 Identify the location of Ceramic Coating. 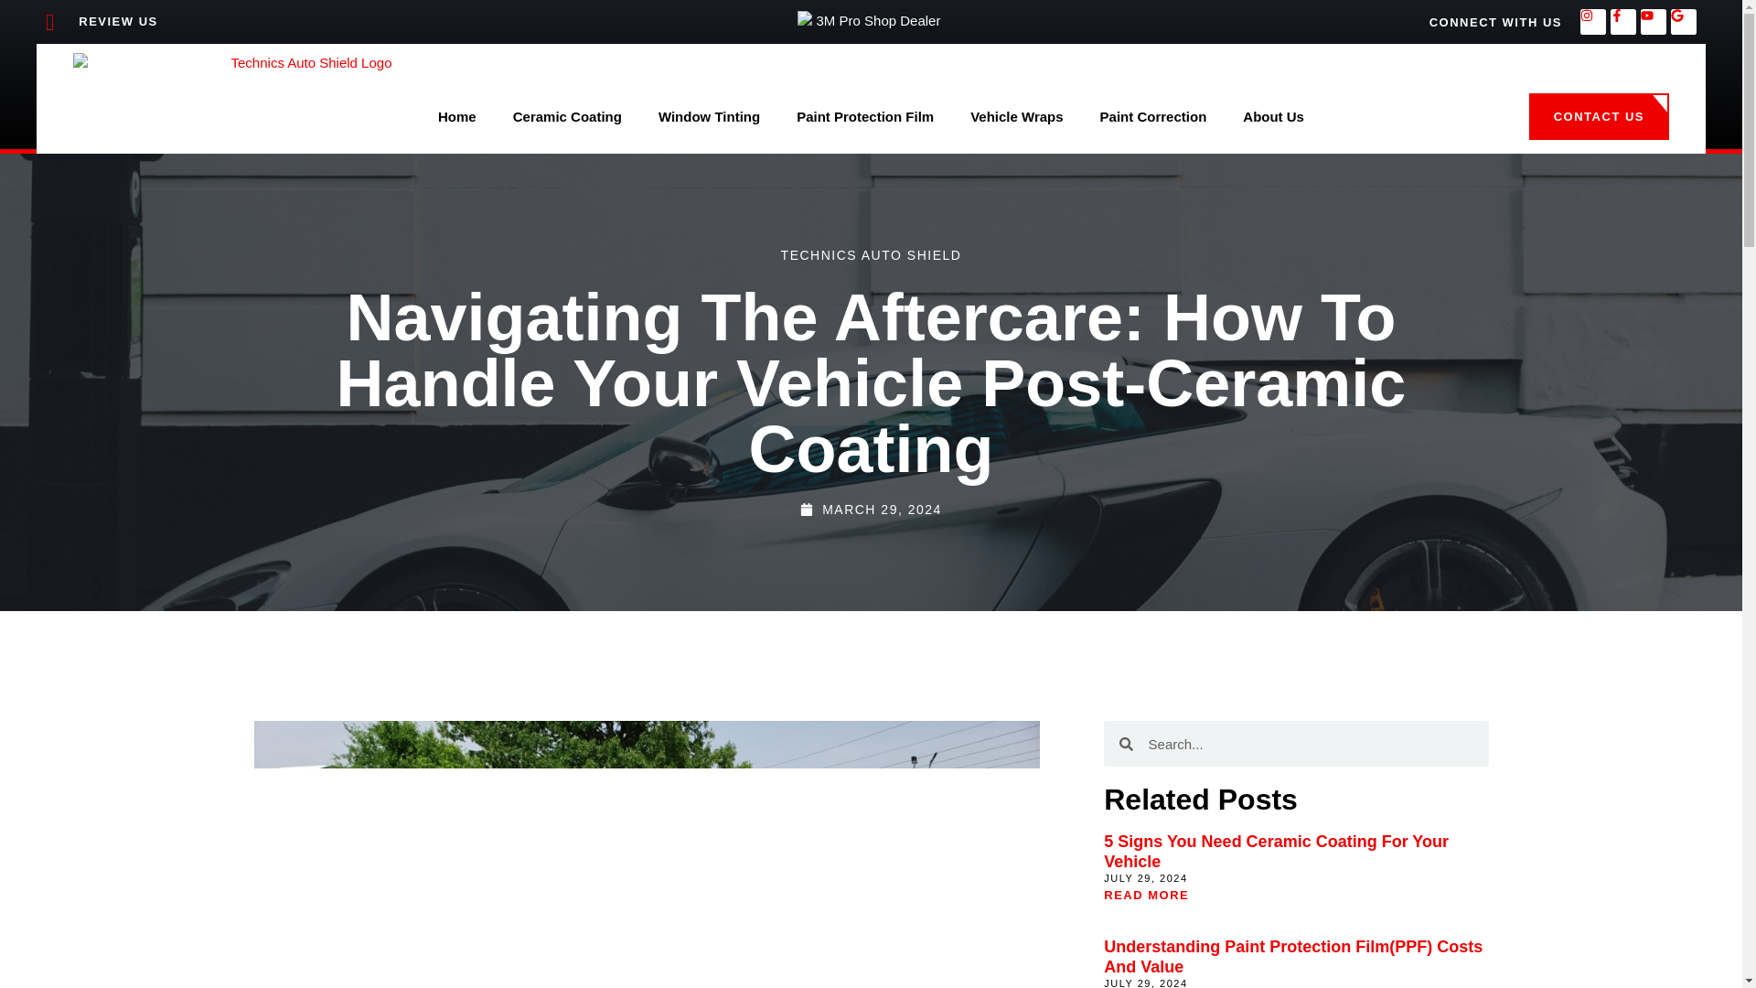
(567, 117).